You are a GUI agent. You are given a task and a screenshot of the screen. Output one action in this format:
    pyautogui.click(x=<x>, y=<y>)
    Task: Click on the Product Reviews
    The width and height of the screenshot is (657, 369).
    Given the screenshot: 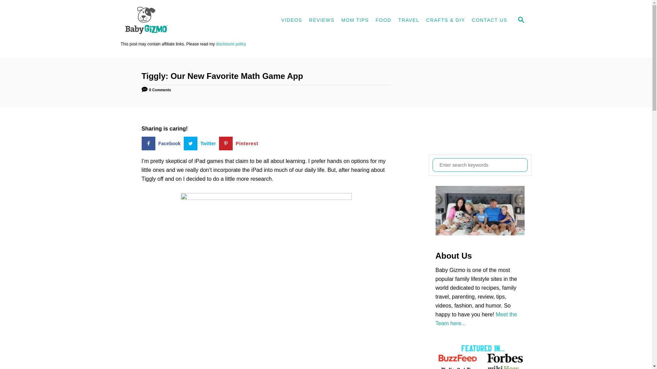 What is the action you would take?
    pyautogui.click(x=321, y=20)
    